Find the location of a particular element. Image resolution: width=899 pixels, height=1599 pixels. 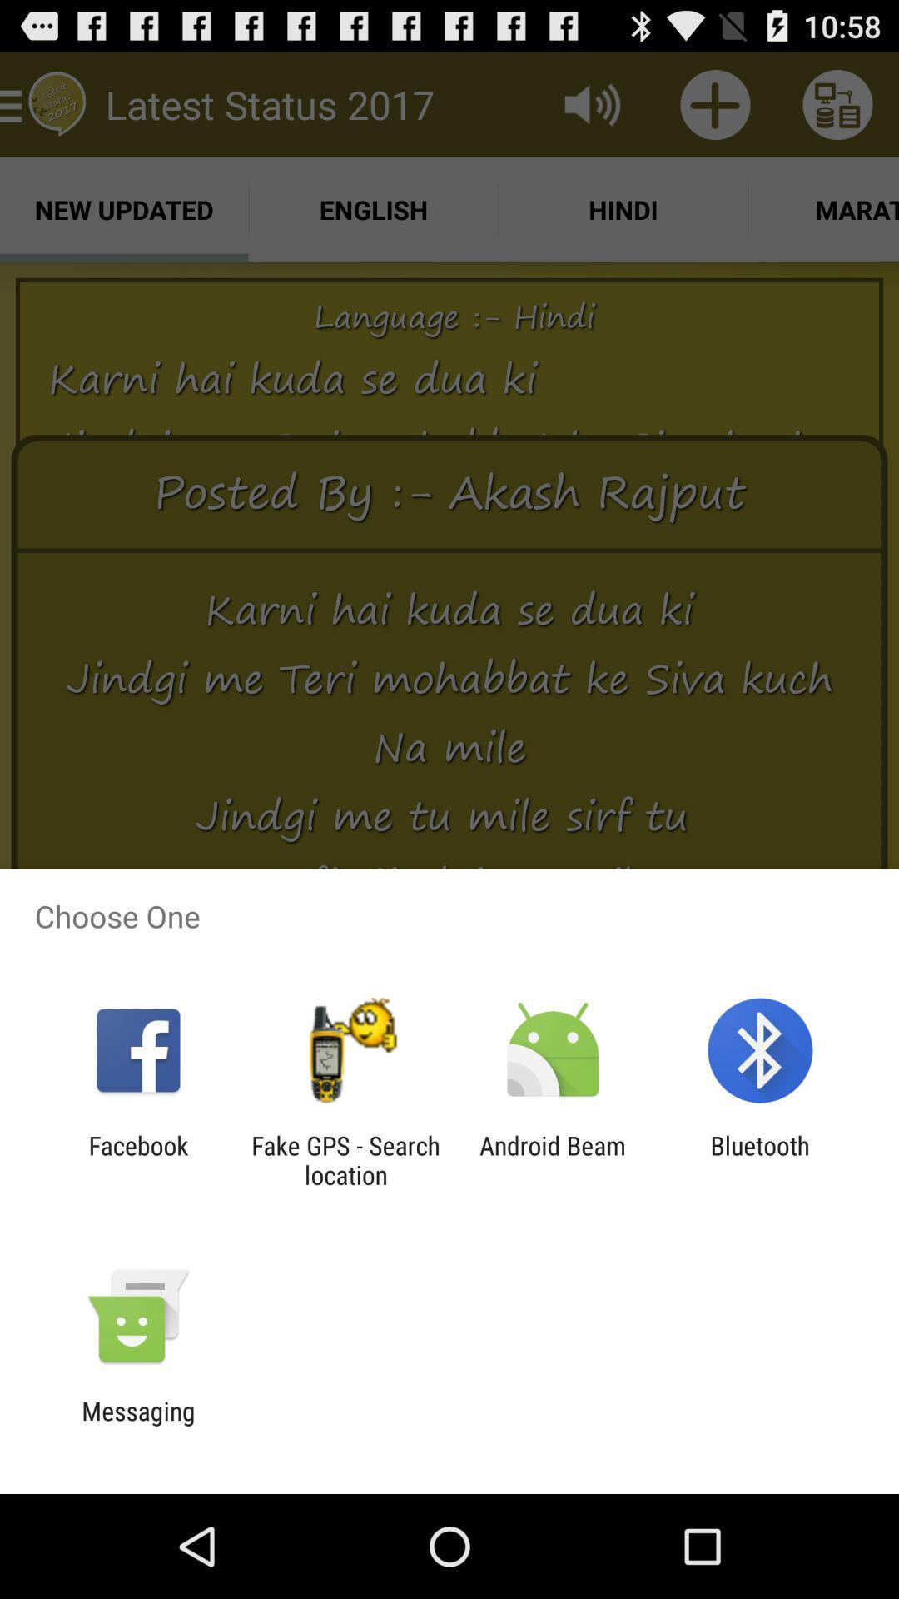

turn on fake gps search is located at coordinates (345, 1160).